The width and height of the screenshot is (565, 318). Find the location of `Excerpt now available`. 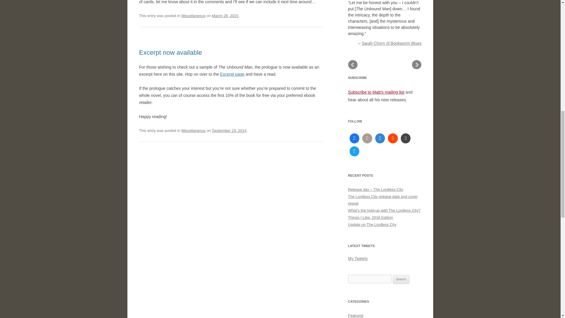

Excerpt now available is located at coordinates (170, 52).